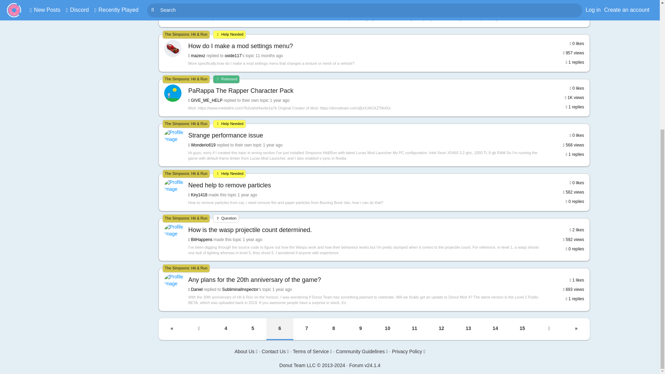  Describe the element at coordinates (199, 329) in the screenshot. I see `Previous` at that location.